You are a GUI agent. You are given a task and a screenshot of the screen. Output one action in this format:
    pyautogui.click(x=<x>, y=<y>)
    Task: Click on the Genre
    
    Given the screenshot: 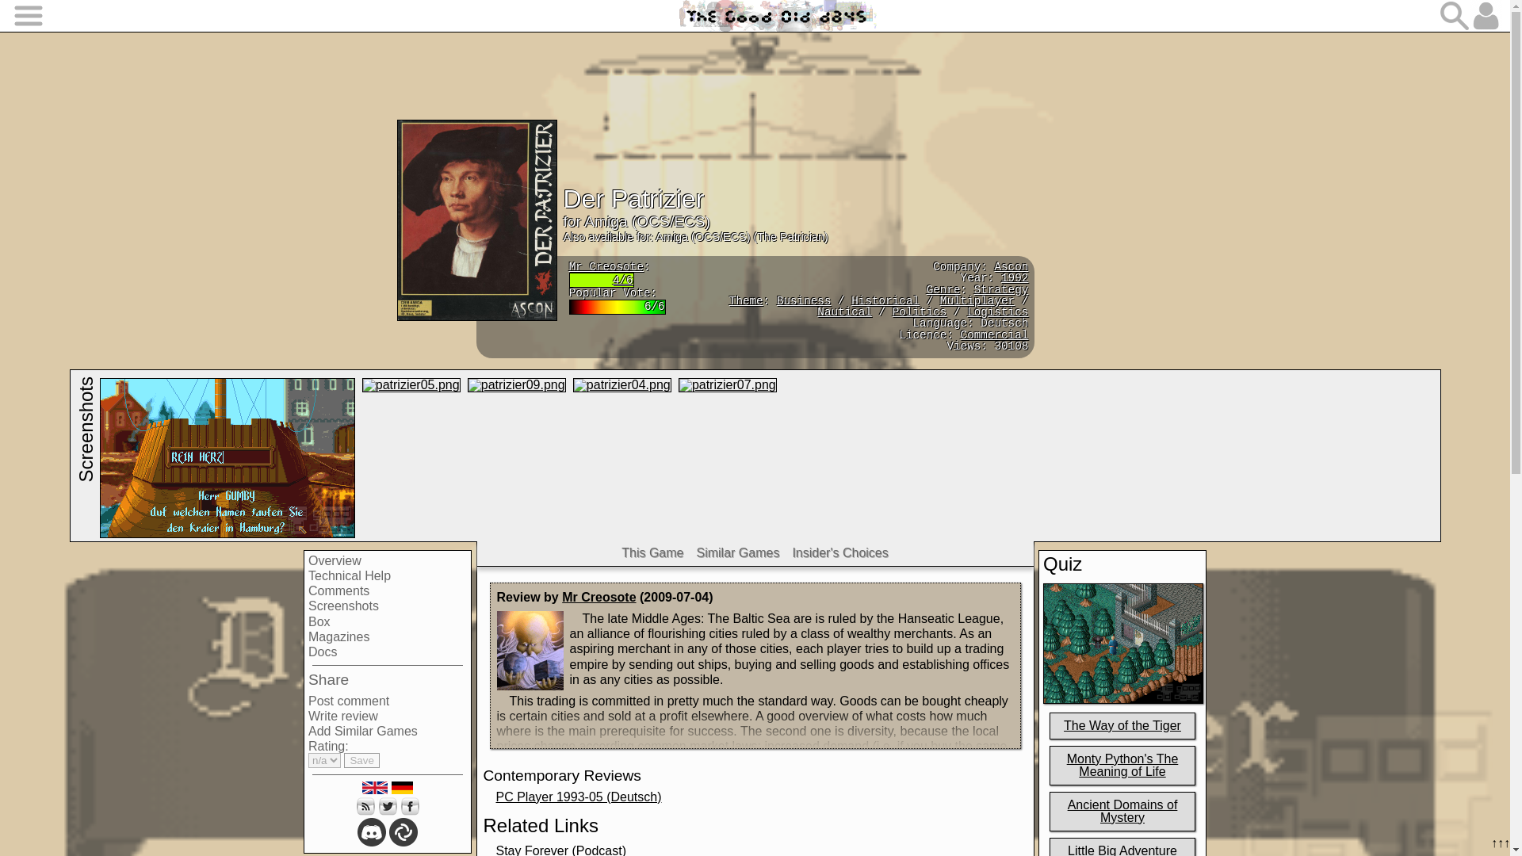 What is the action you would take?
    pyautogui.click(x=943, y=289)
    